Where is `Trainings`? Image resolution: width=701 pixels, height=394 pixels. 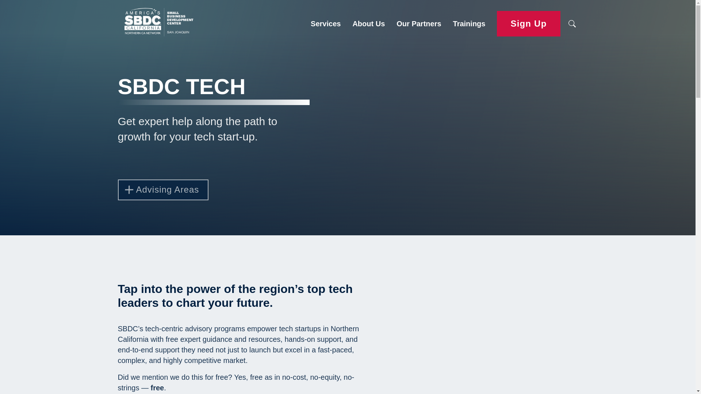 Trainings is located at coordinates (469, 23).